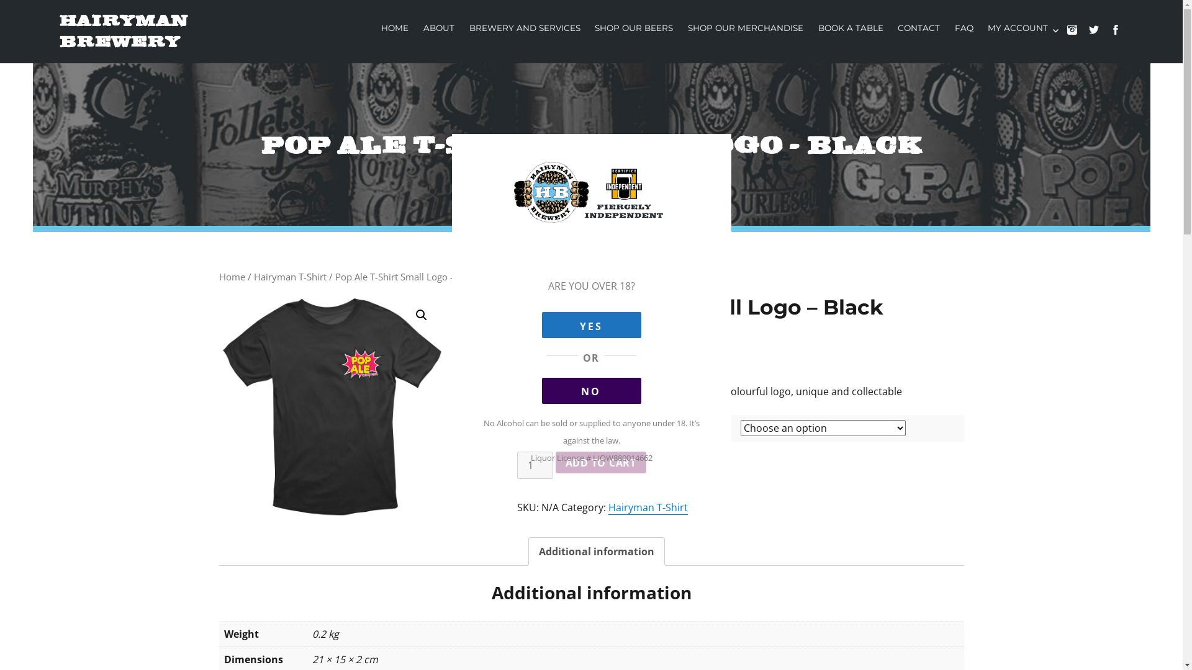 The width and height of the screenshot is (1192, 670). I want to click on FACEBOOK, so click(1121, 36).